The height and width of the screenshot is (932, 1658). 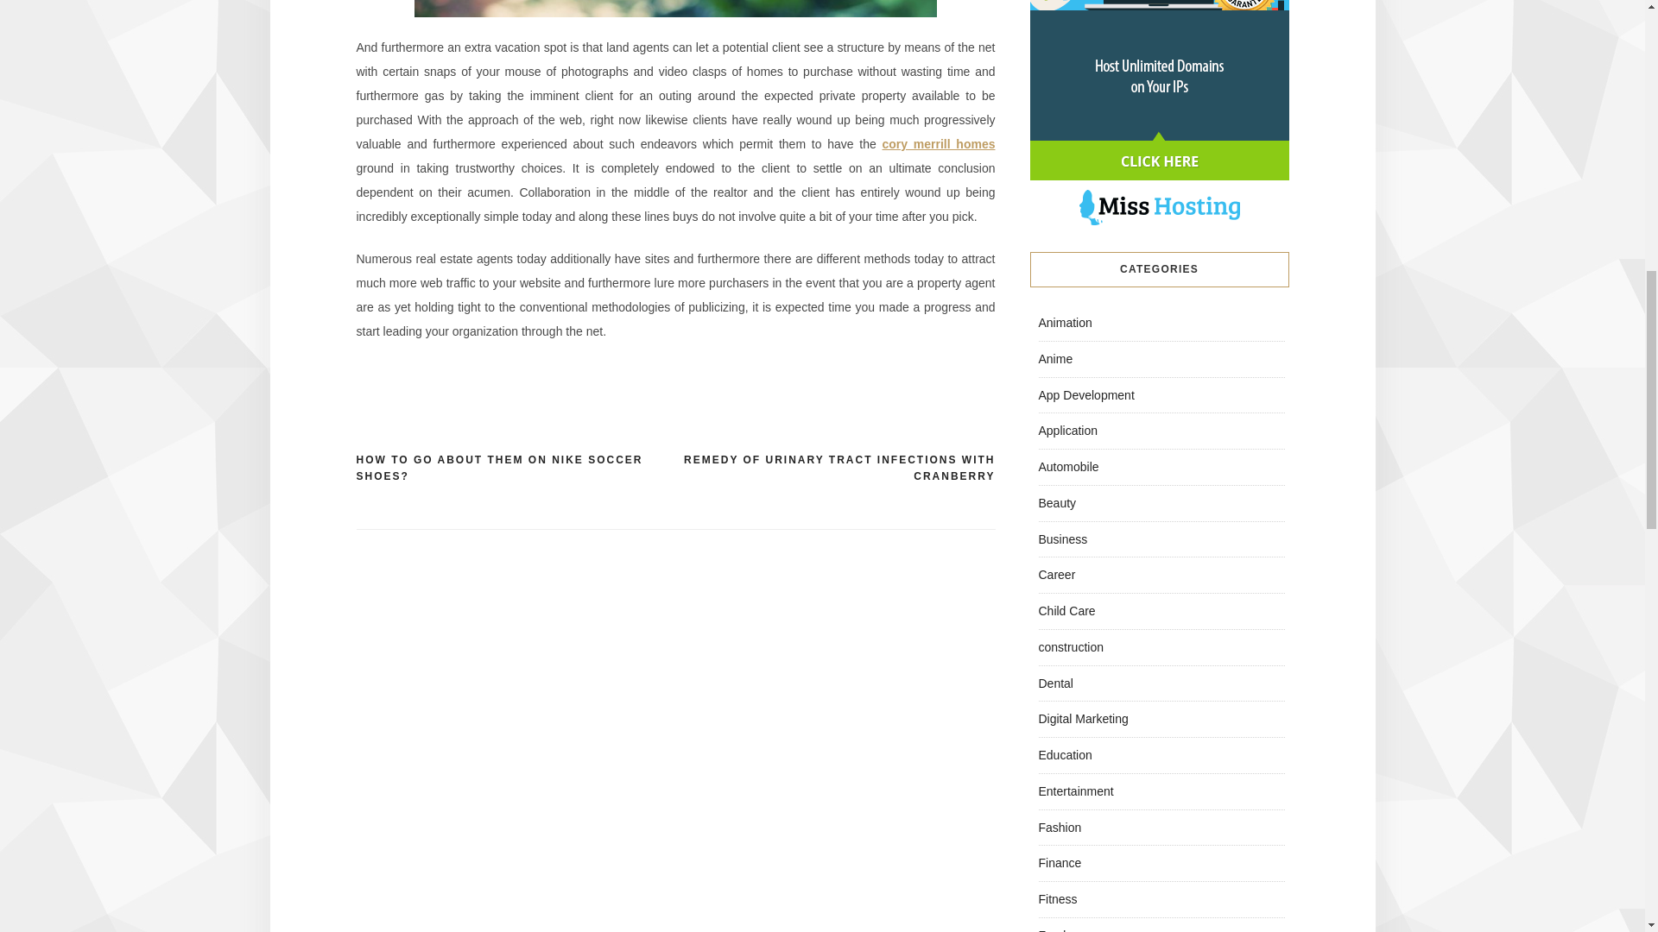 What do you see at coordinates (1059, 827) in the screenshot?
I see `Fashion` at bounding box center [1059, 827].